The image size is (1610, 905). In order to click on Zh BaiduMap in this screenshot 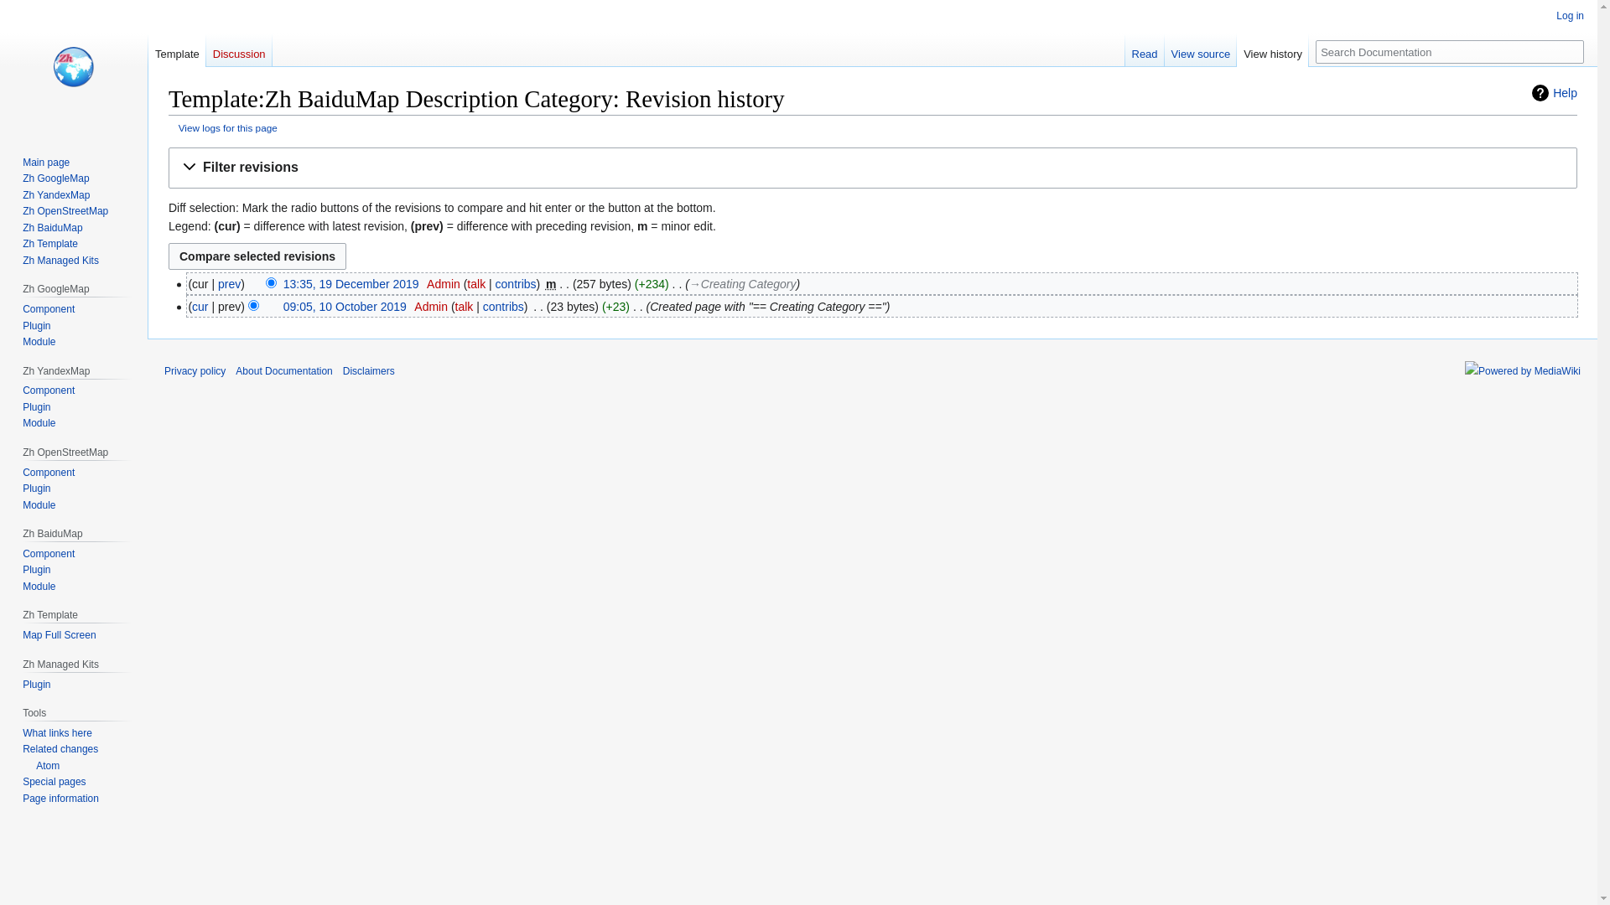, I will do `click(52, 228)`.